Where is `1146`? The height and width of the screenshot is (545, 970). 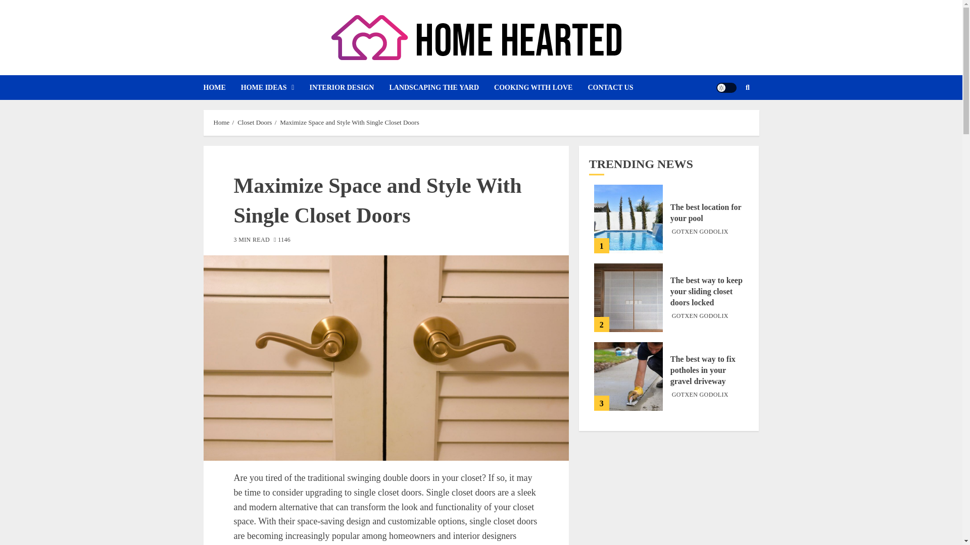 1146 is located at coordinates (282, 240).